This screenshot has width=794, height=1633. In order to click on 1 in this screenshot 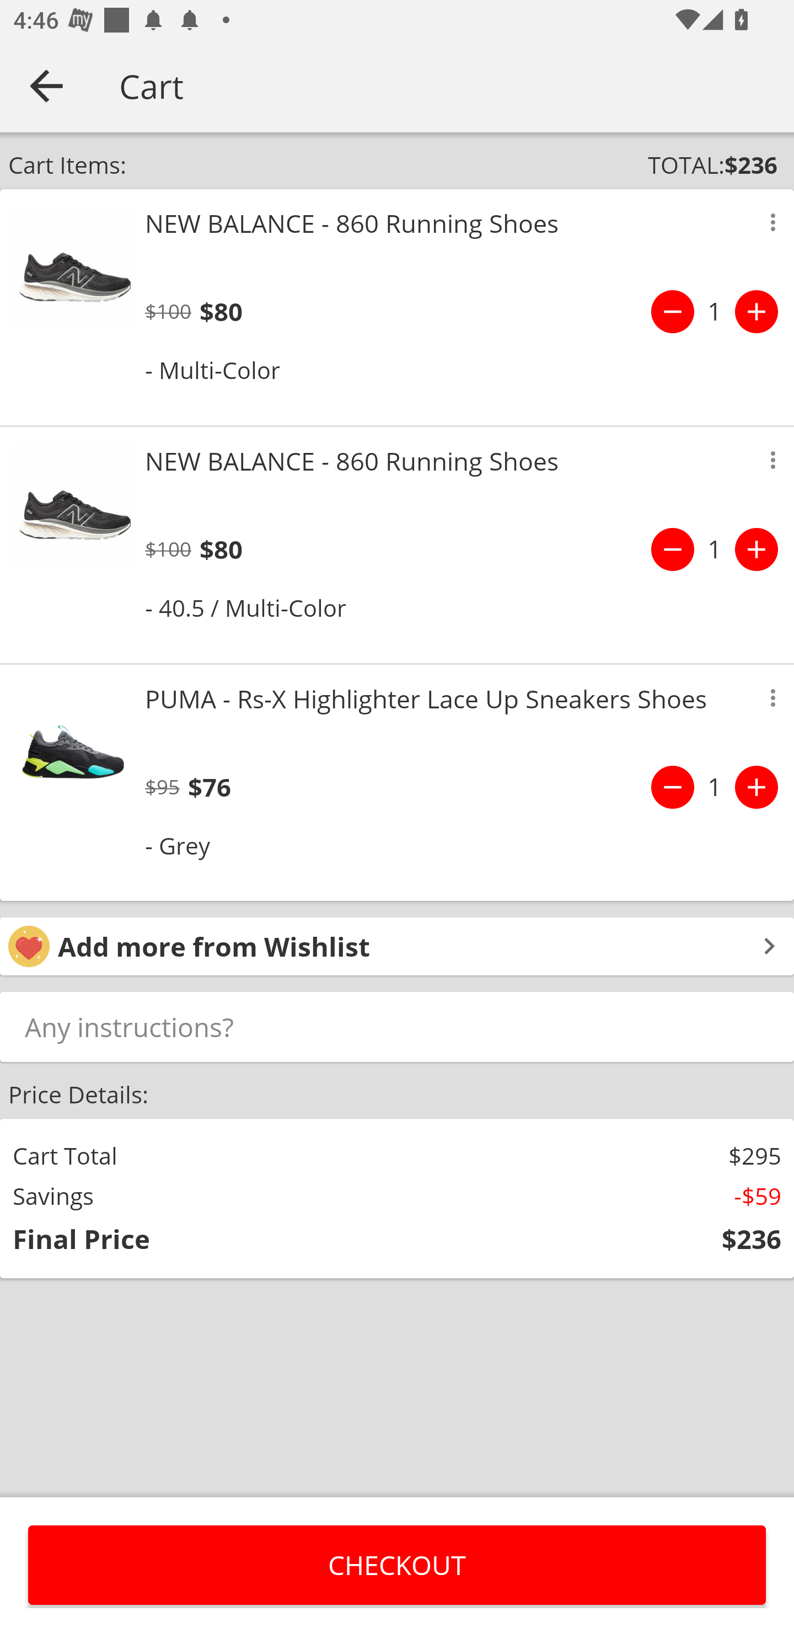, I will do `click(715, 787)`.